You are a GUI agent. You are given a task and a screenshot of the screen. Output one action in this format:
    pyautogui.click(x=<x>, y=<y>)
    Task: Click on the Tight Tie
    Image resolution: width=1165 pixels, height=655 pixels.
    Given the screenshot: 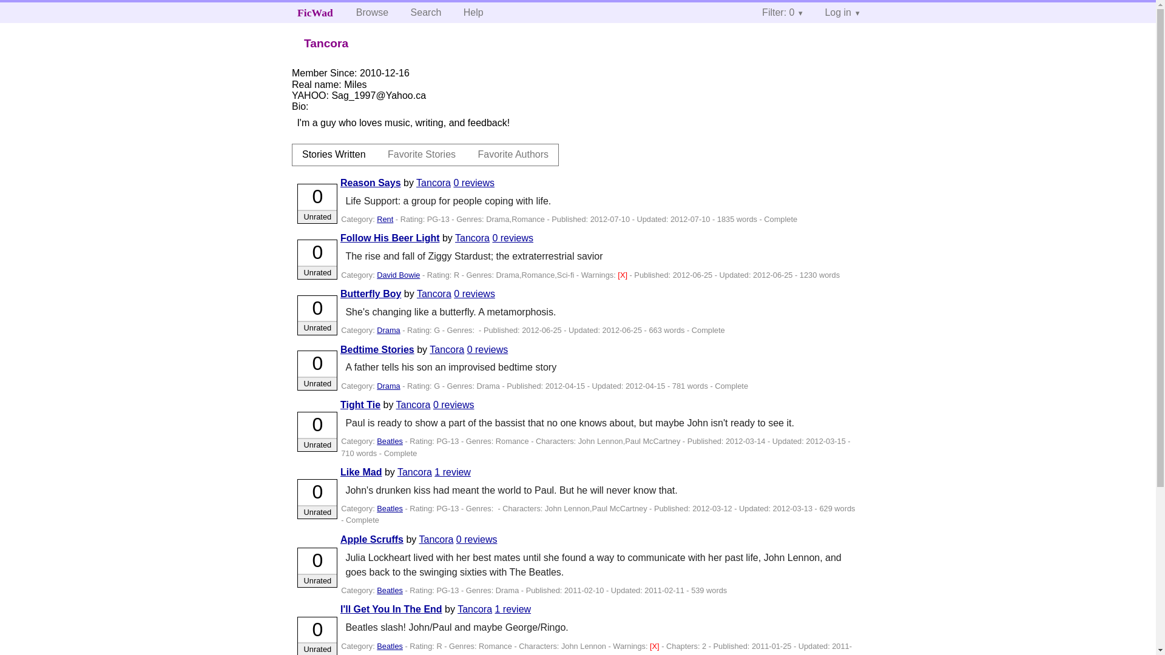 What is the action you would take?
    pyautogui.click(x=360, y=405)
    